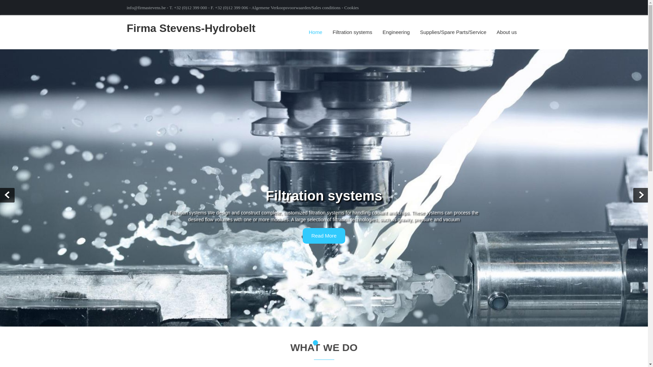  Describe the element at coordinates (191, 28) in the screenshot. I see `Firma Stevens-Hydrobelt` at that location.